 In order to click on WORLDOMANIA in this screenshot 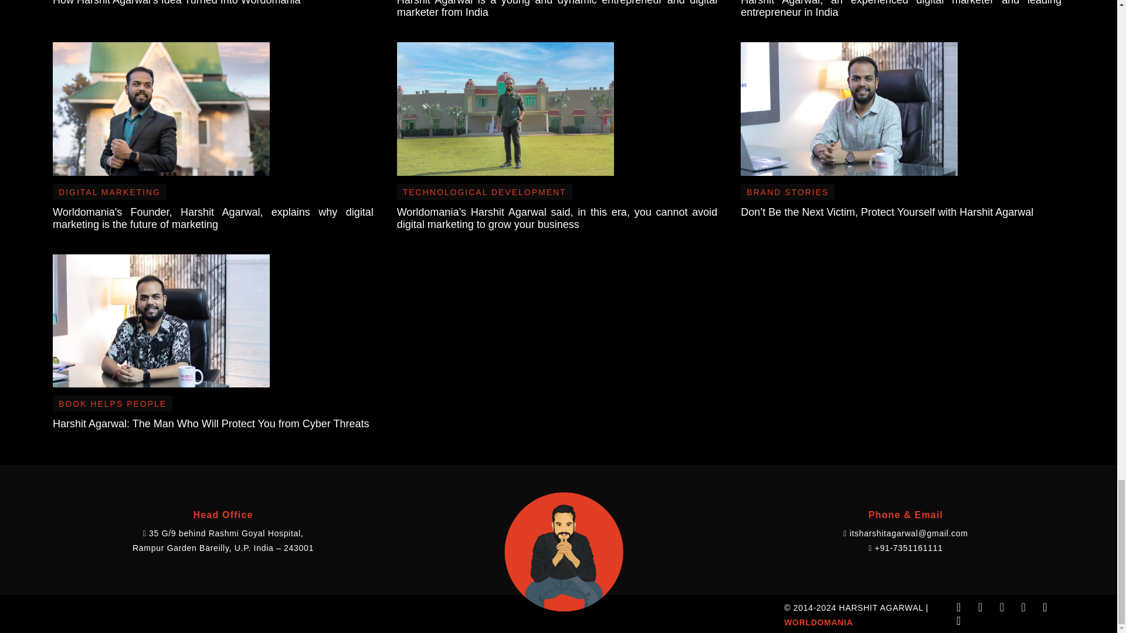, I will do `click(818, 622)`.